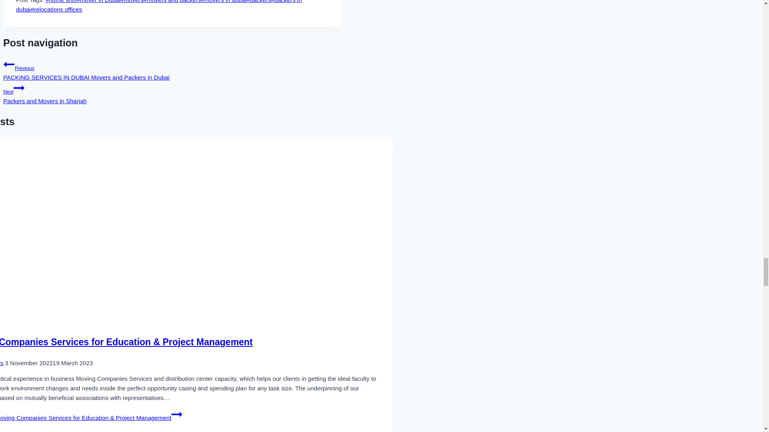 The image size is (769, 432). I want to click on packers in dubai, so click(159, 6).